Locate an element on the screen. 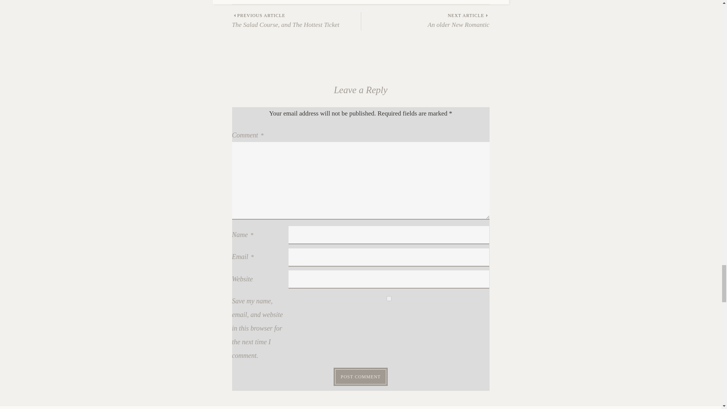 This screenshot has width=727, height=409. Post Comment is located at coordinates (296, 20).